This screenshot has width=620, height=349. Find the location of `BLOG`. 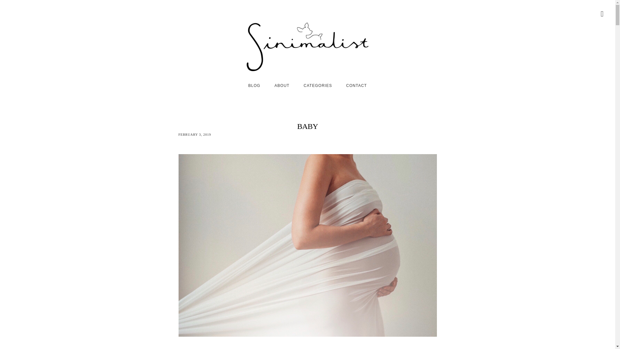

BLOG is located at coordinates (254, 85).